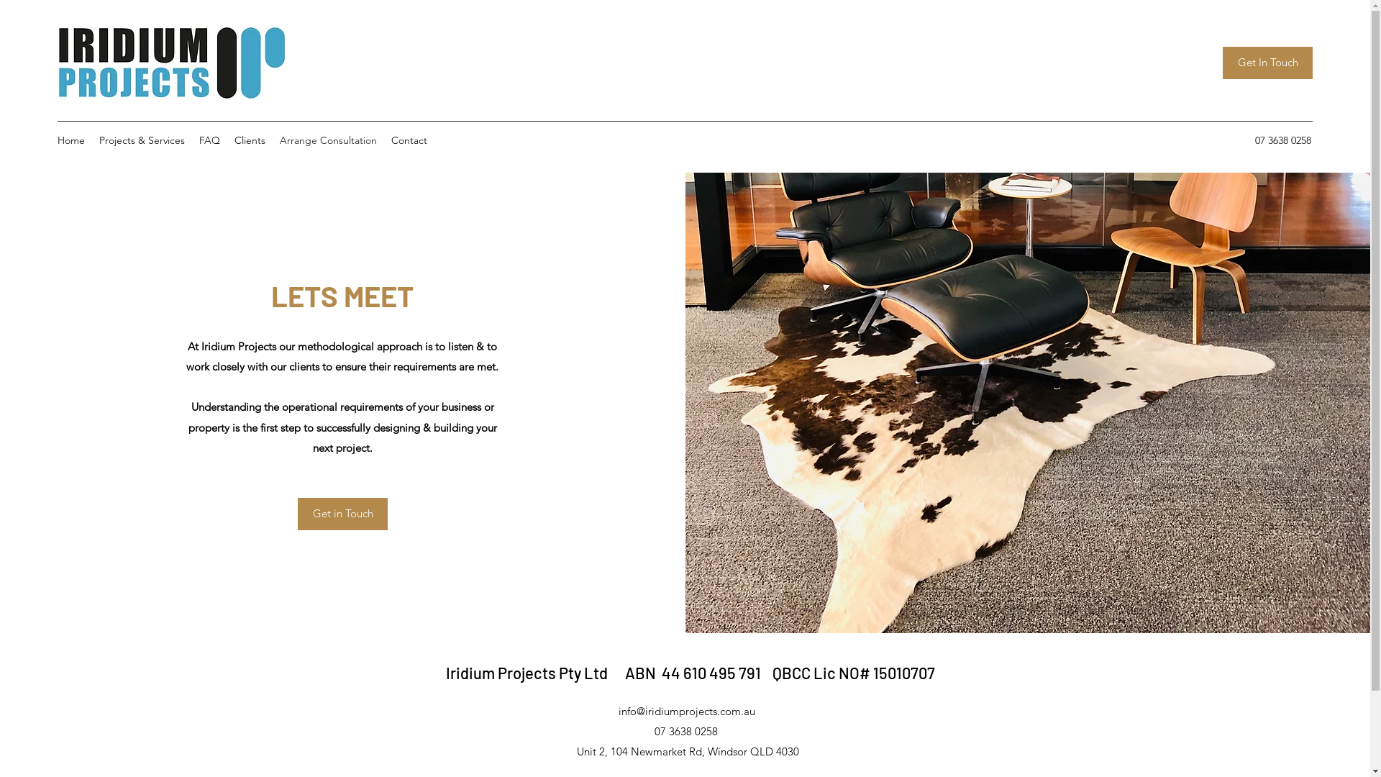 The width and height of the screenshot is (1381, 777). Describe the element at coordinates (342, 514) in the screenshot. I see `Get in Touch` at that location.